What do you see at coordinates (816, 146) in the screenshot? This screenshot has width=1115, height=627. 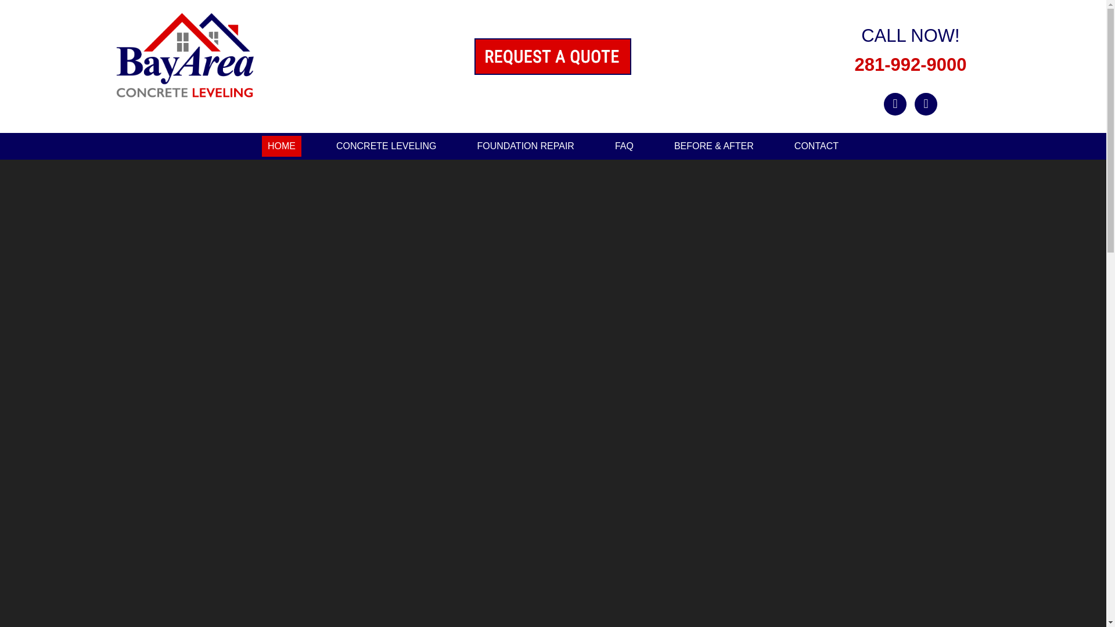 I see `CONTACT` at bounding box center [816, 146].